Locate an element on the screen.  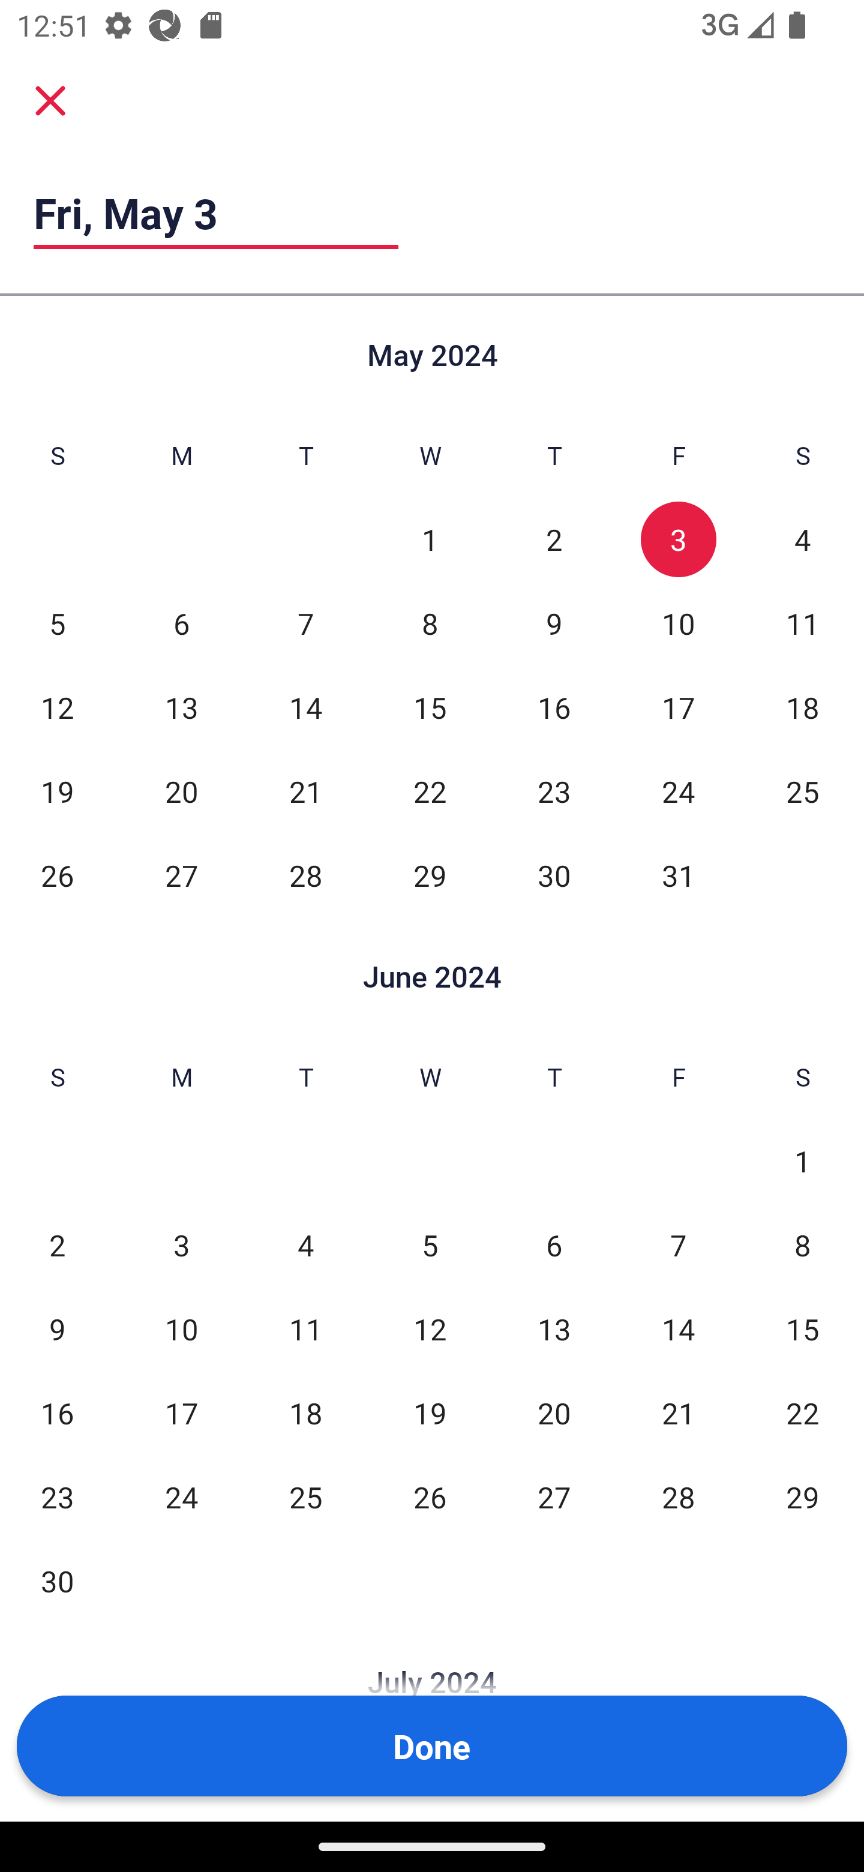
12 Sun, May 12, Not Selected is located at coordinates (57, 707).